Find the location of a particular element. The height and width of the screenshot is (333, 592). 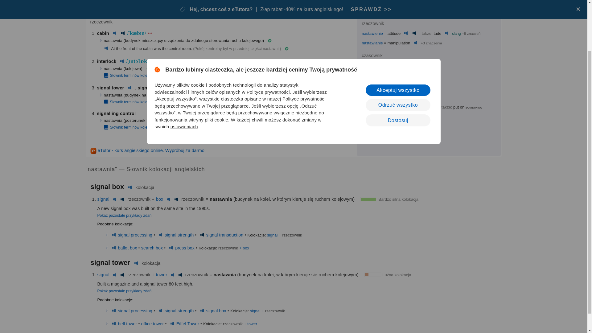

American English is located at coordinates (123, 33).